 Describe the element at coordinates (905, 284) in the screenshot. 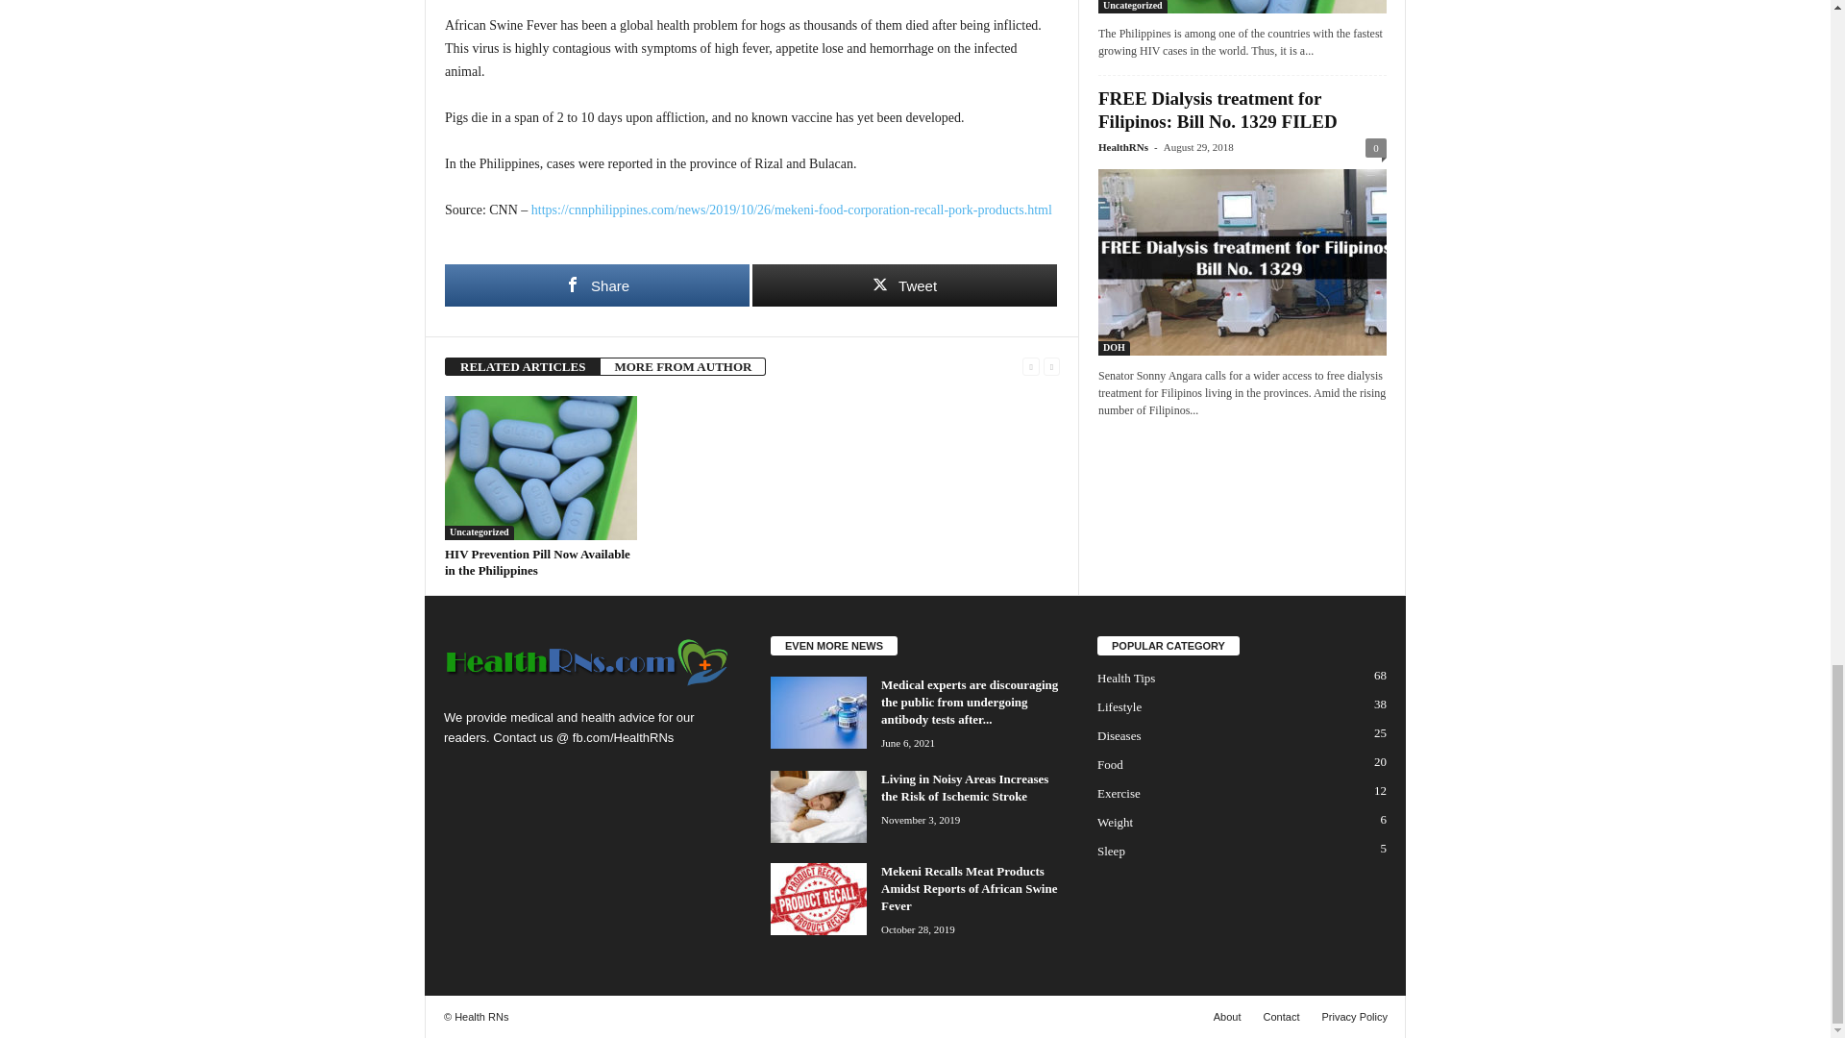

I see `Tweet` at that location.